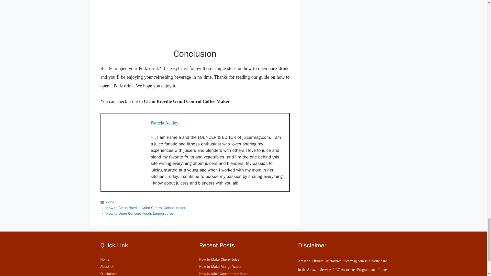  What do you see at coordinates (164, 123) in the screenshot?
I see `Pamela Ackley` at bounding box center [164, 123].